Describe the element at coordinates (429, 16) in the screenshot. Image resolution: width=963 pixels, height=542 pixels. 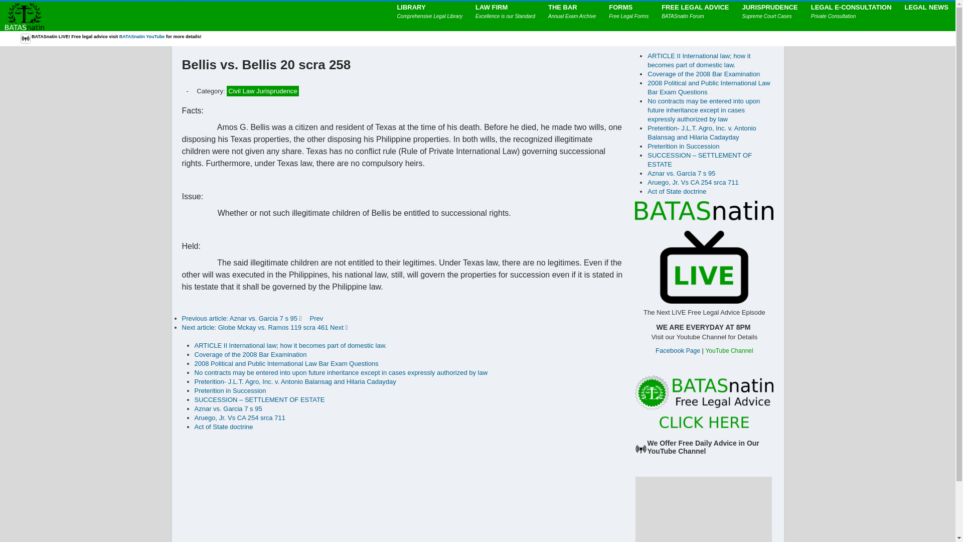
I see `Comprehensive Legal Library` at that location.